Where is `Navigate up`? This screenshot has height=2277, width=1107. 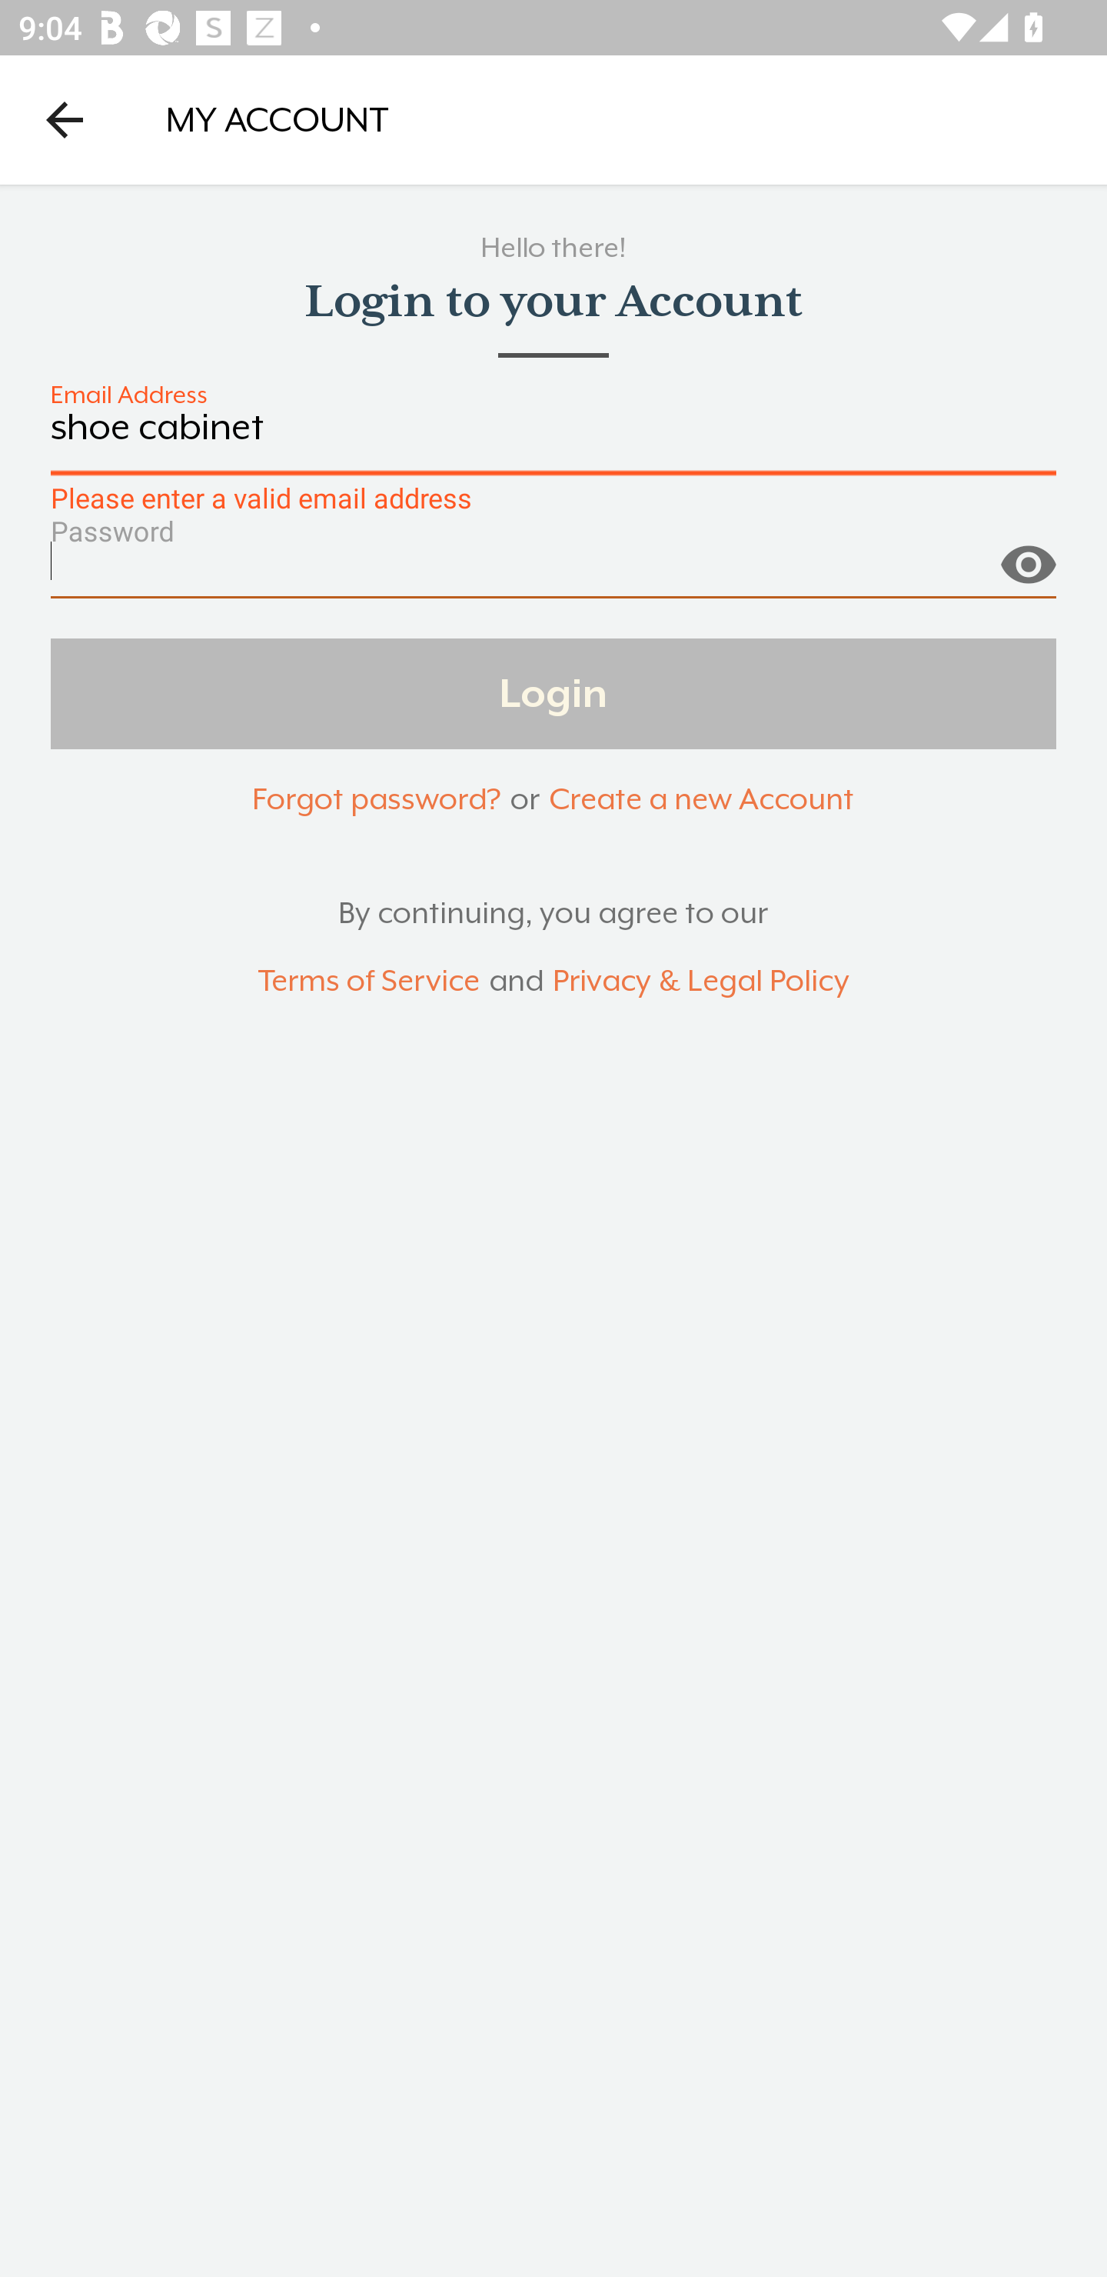 Navigate up is located at coordinates (65, 119).